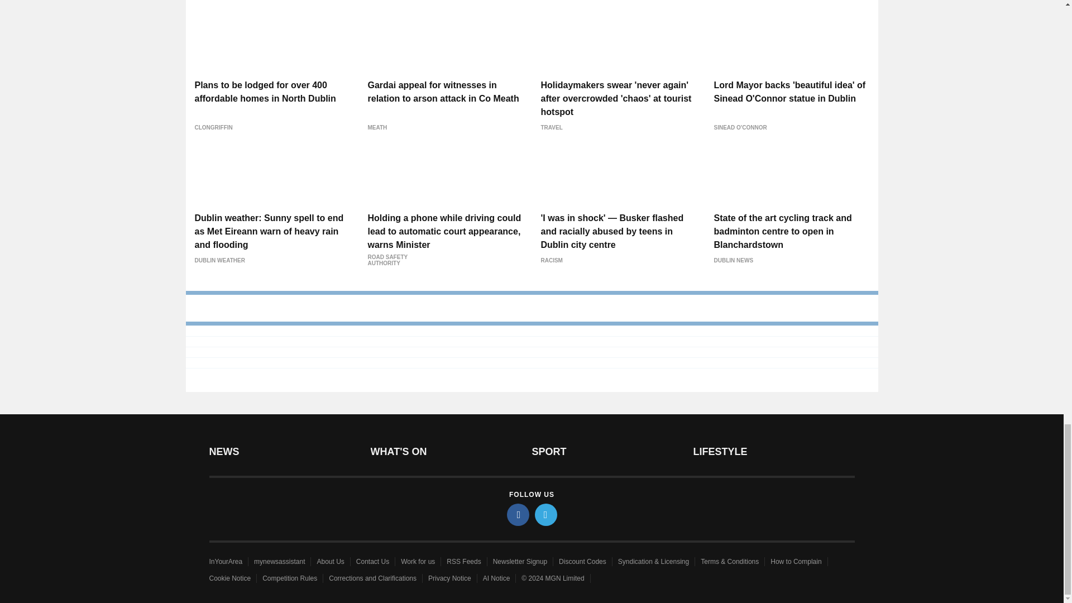 The image size is (1072, 603). I want to click on twitter, so click(546, 514).